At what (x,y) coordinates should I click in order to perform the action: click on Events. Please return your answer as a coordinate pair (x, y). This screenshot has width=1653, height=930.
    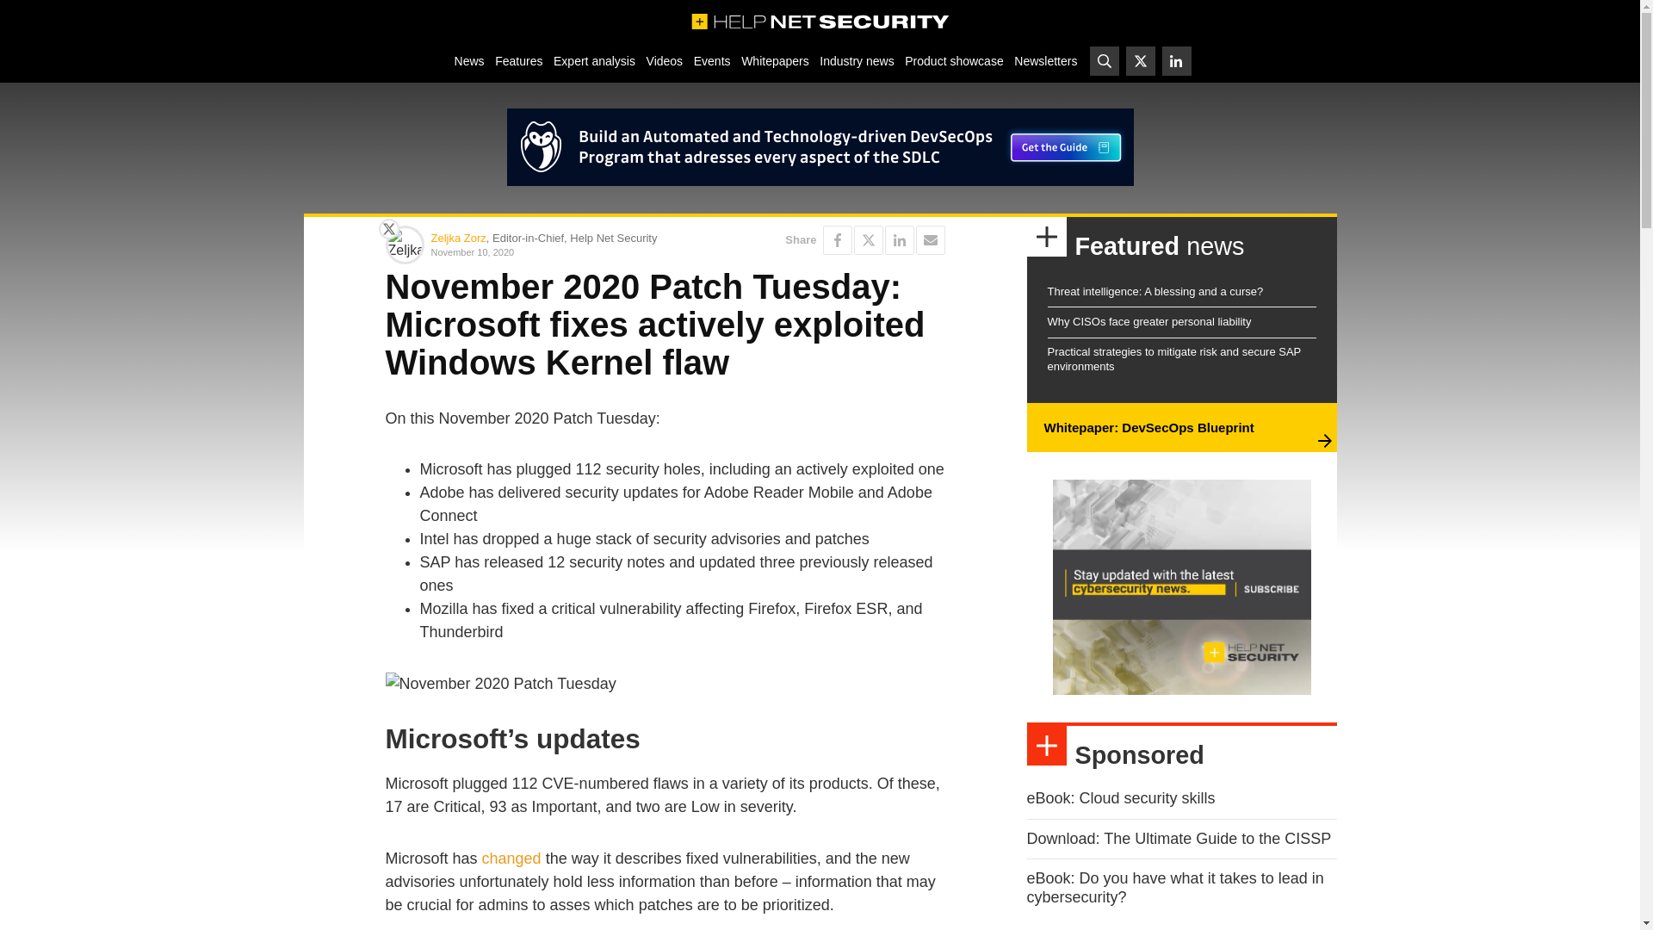
    Looking at the image, I should click on (711, 60).